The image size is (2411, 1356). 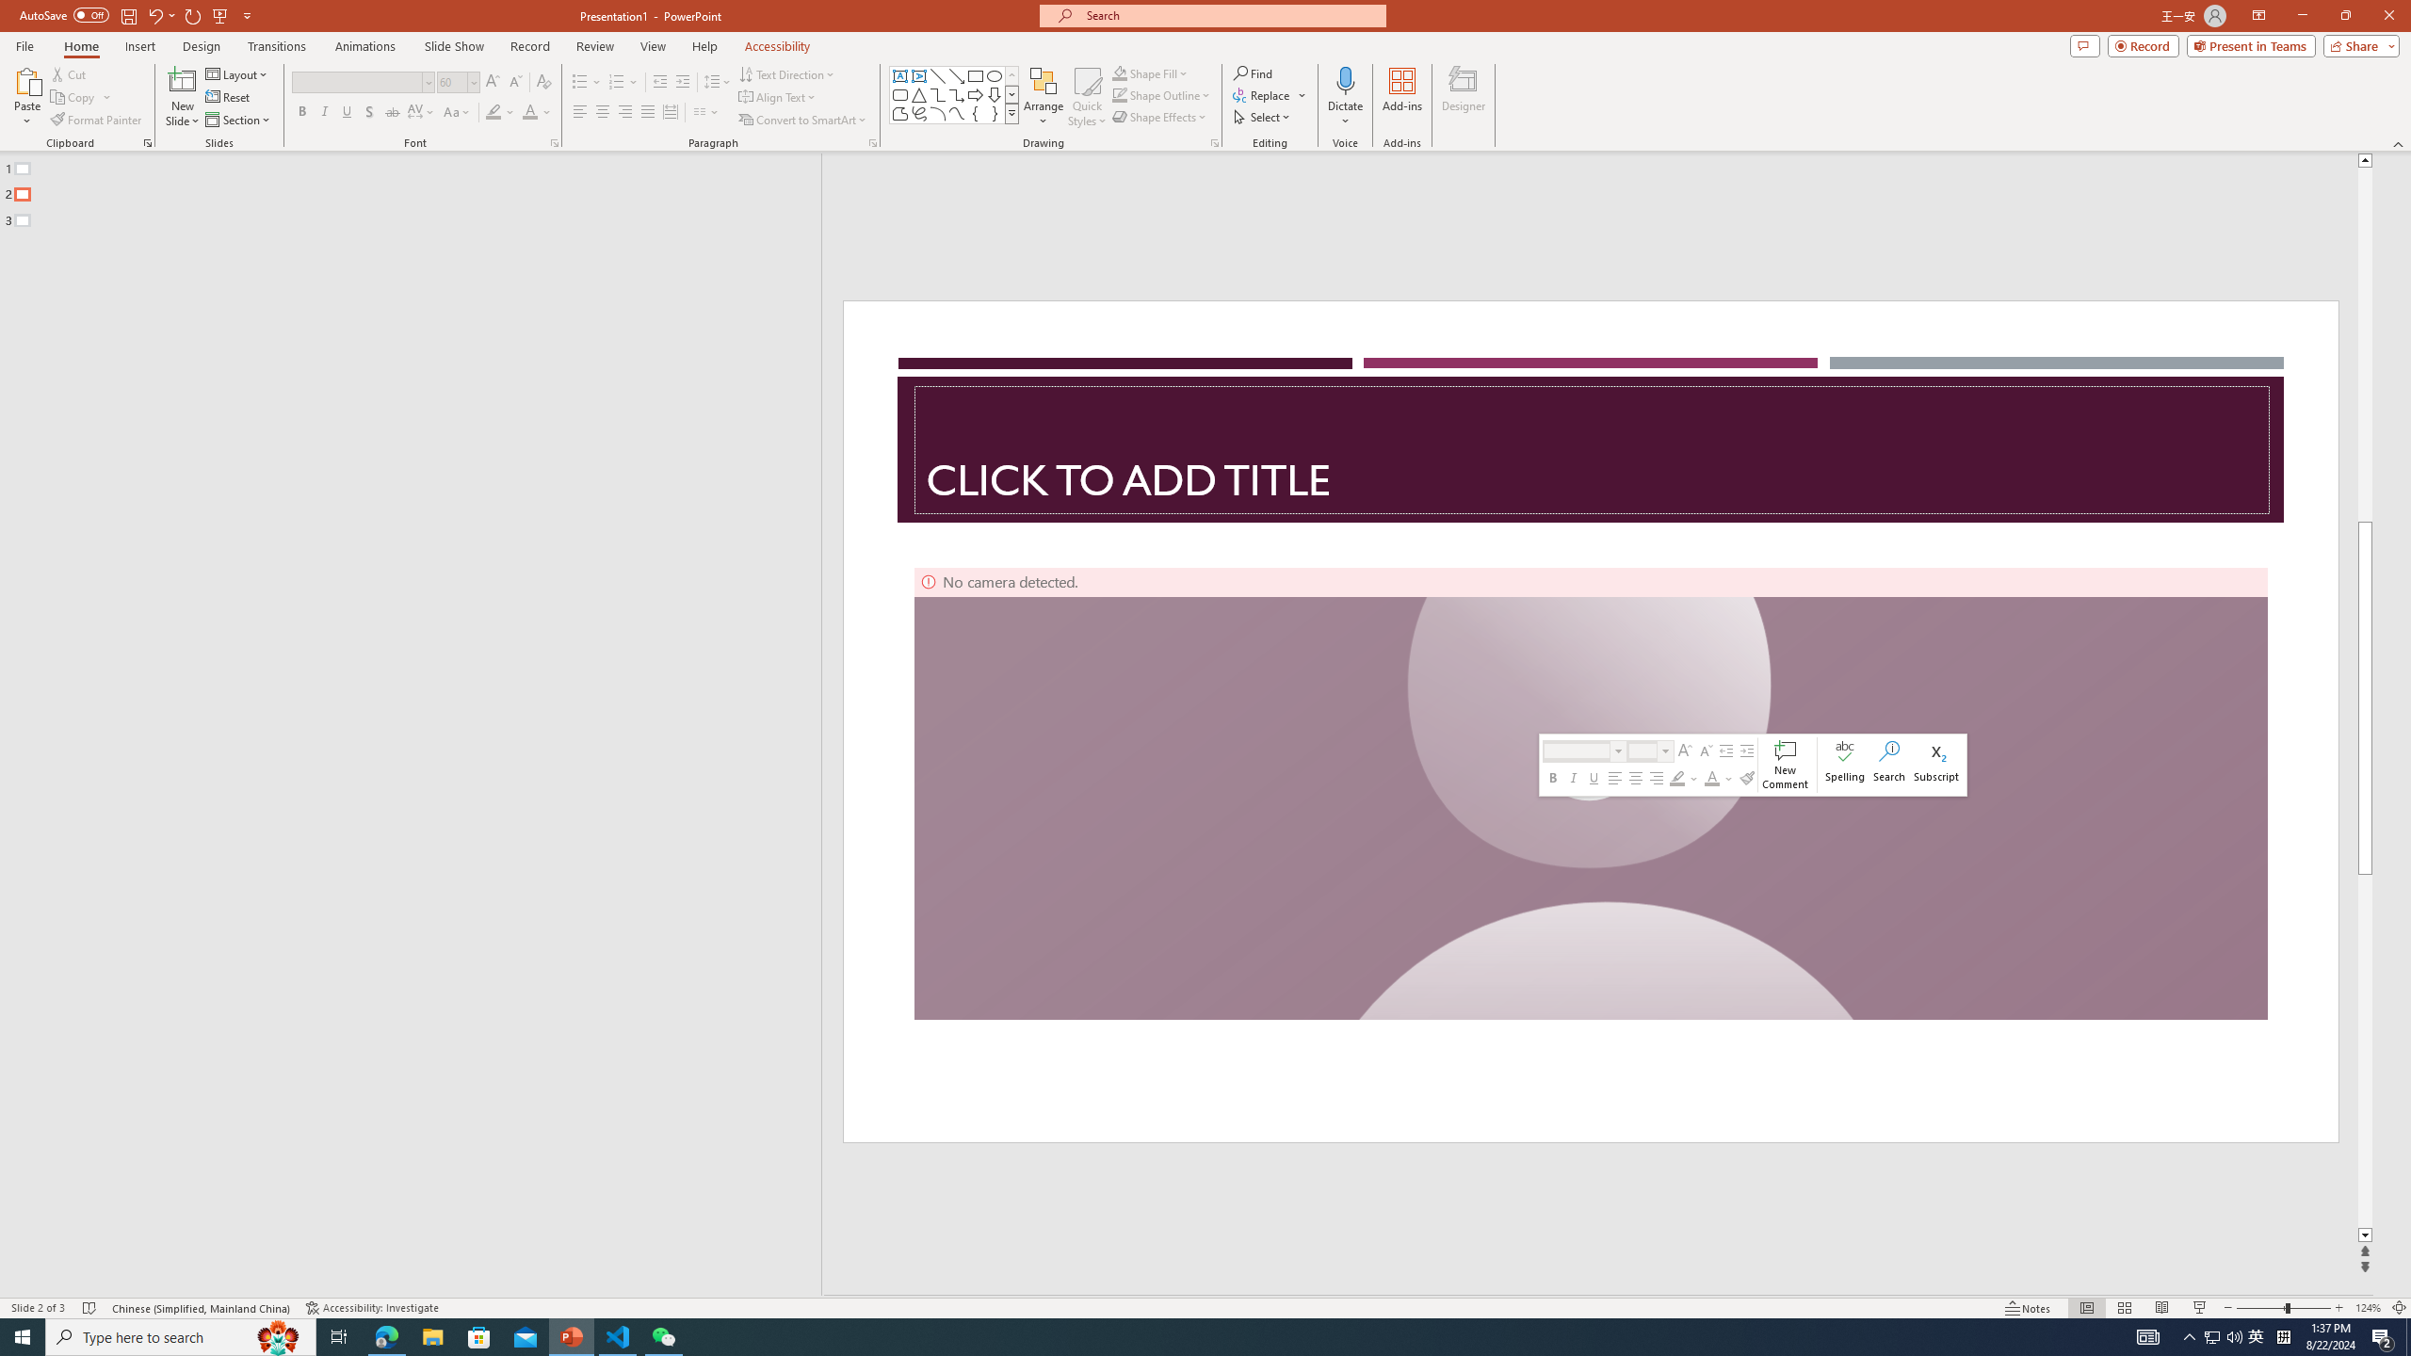 What do you see at coordinates (458, 83) in the screenshot?
I see `Font Size` at bounding box center [458, 83].